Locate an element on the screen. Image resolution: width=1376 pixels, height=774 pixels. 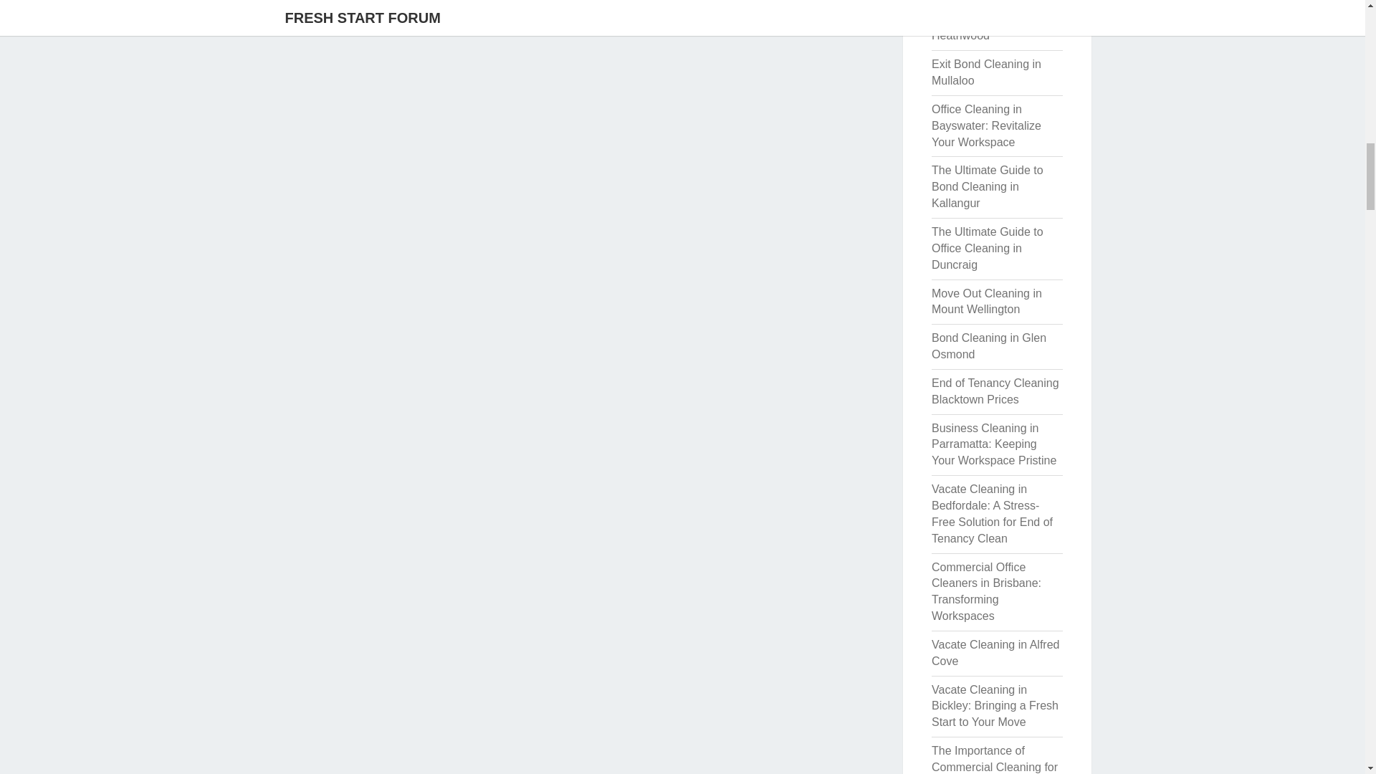
Exit Bond Cleaning in Mullaloo is located at coordinates (986, 72).